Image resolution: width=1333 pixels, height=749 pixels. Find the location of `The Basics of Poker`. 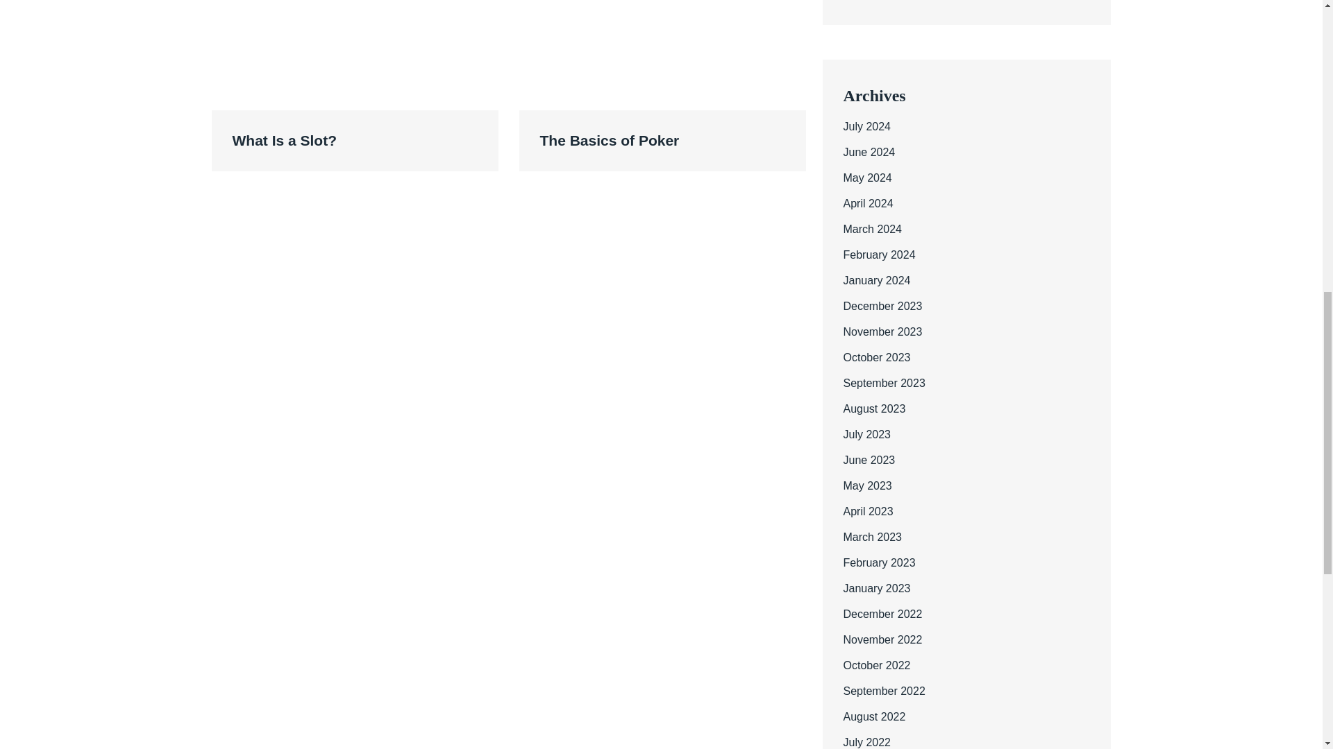

The Basics of Poker is located at coordinates (662, 140).